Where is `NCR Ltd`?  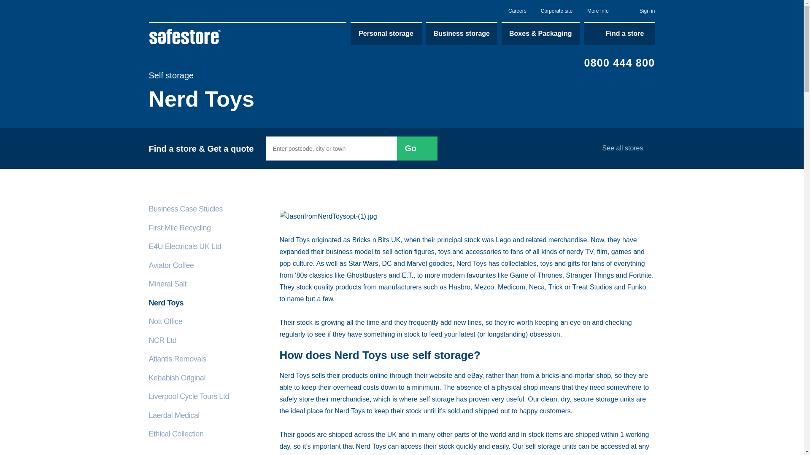 NCR Ltd is located at coordinates (205, 343).